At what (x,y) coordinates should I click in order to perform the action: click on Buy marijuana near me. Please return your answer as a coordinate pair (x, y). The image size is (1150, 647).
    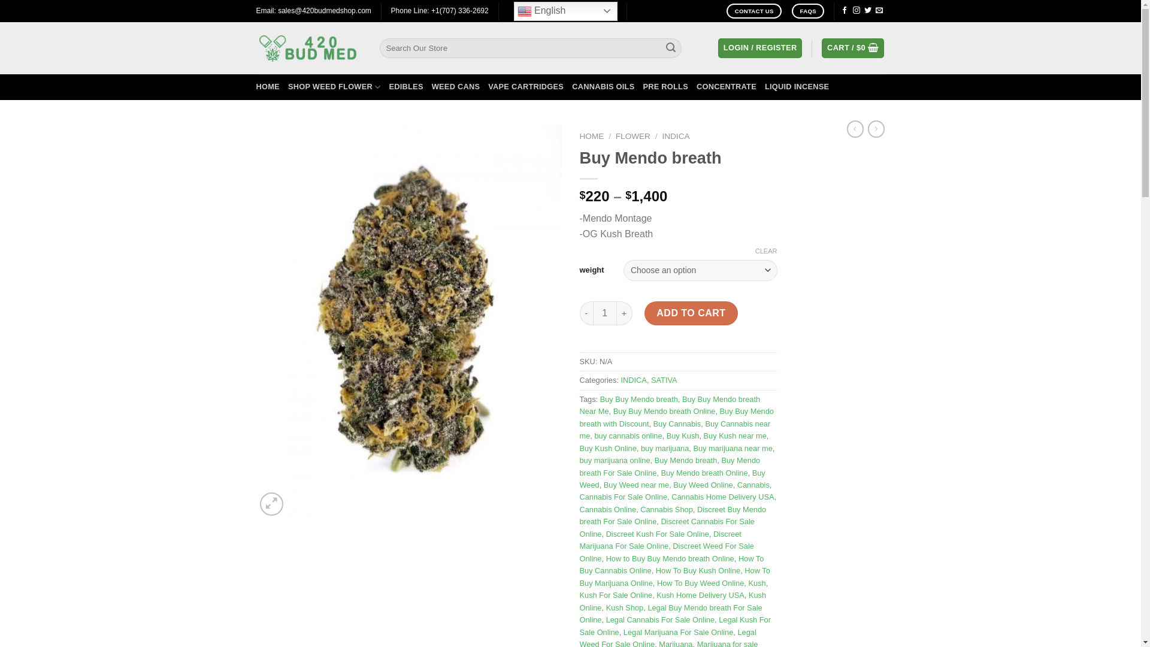
    Looking at the image, I should click on (733, 448).